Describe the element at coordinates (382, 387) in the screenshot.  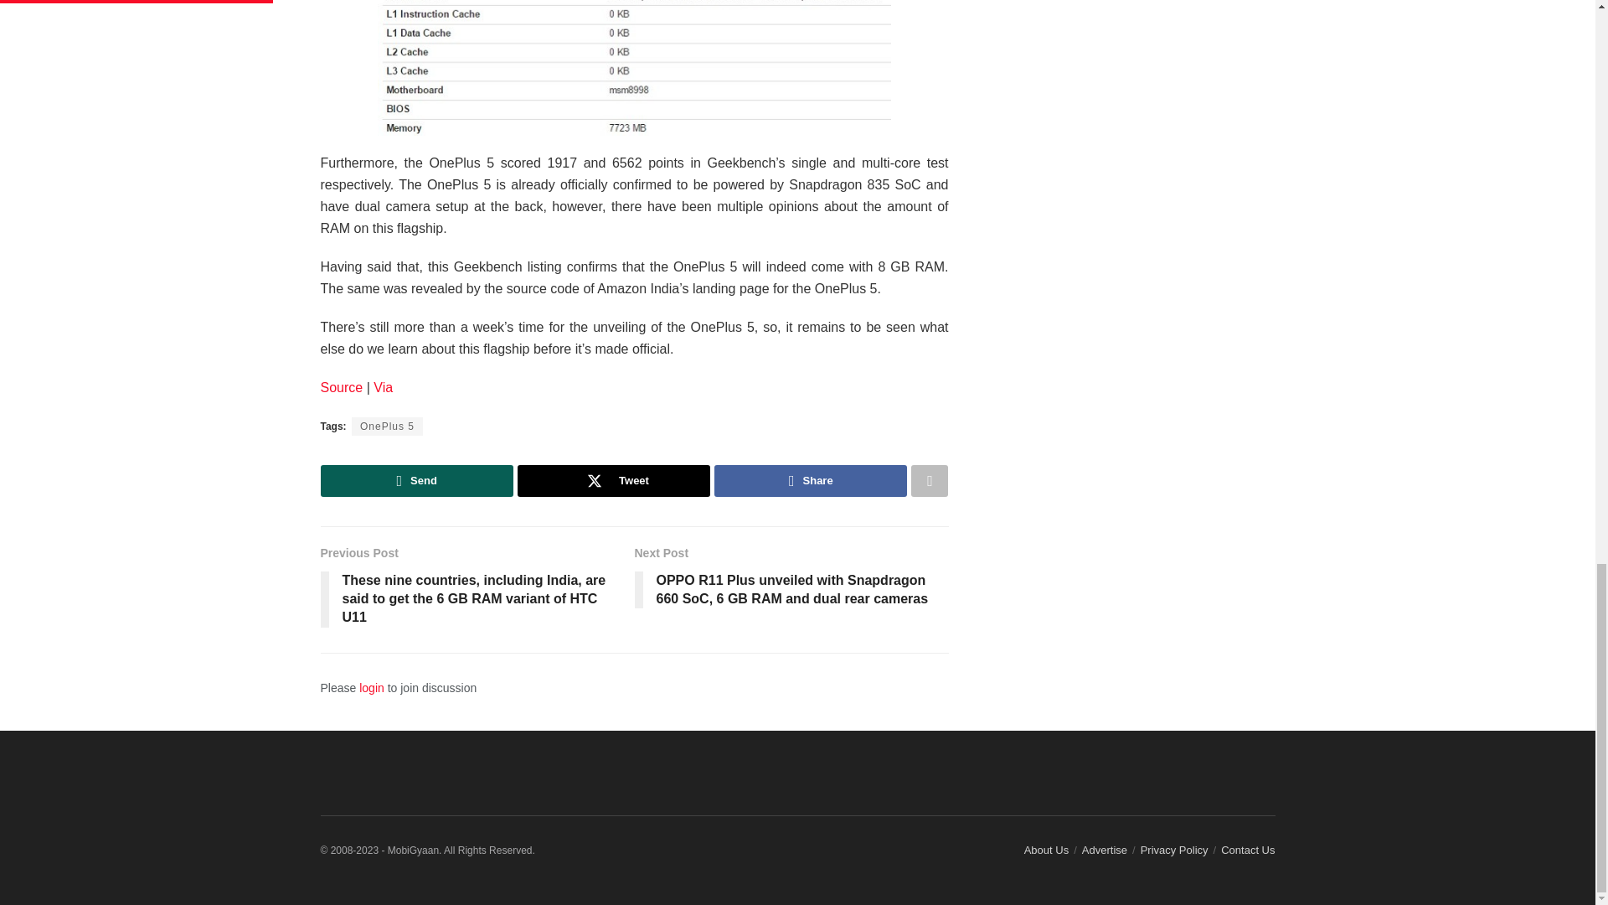
I see `Via` at that location.